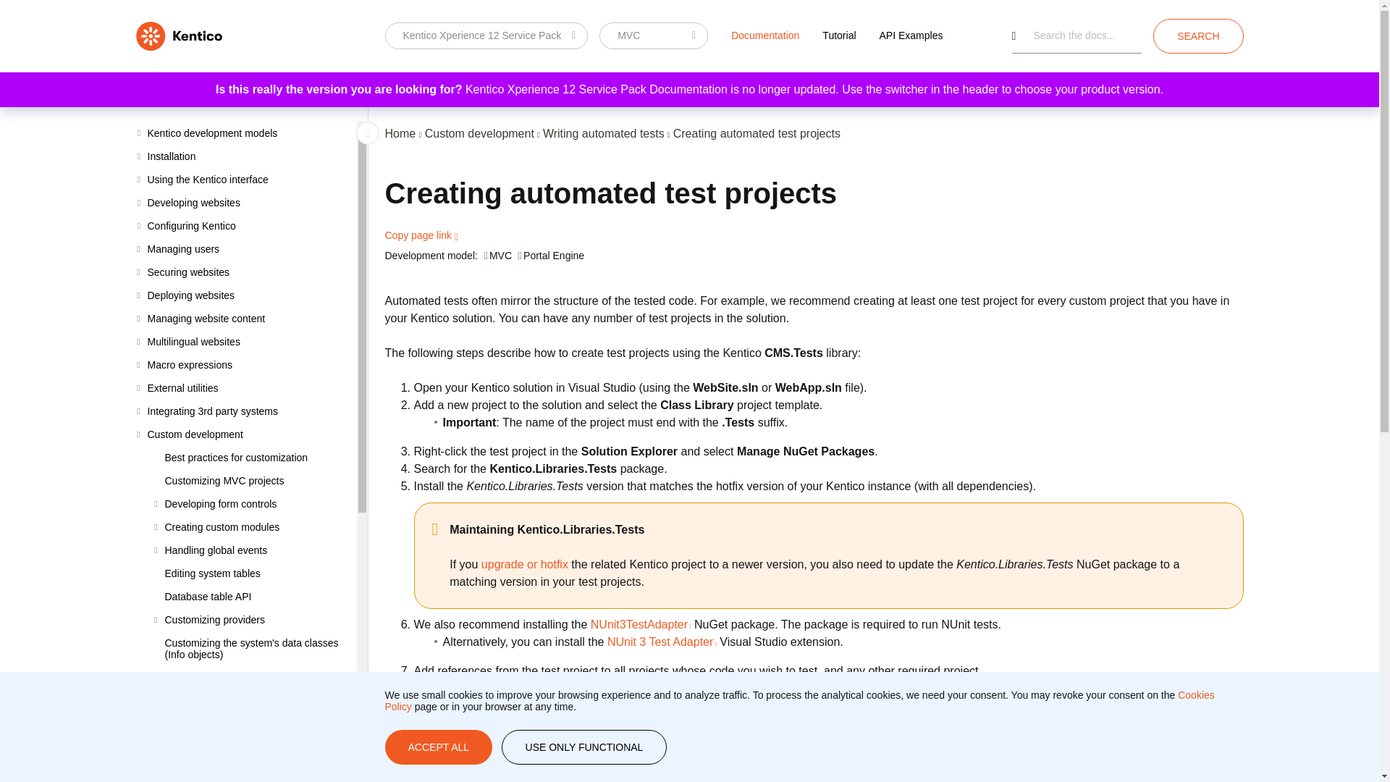  What do you see at coordinates (838, 35) in the screenshot?
I see `Tutorial` at bounding box center [838, 35].